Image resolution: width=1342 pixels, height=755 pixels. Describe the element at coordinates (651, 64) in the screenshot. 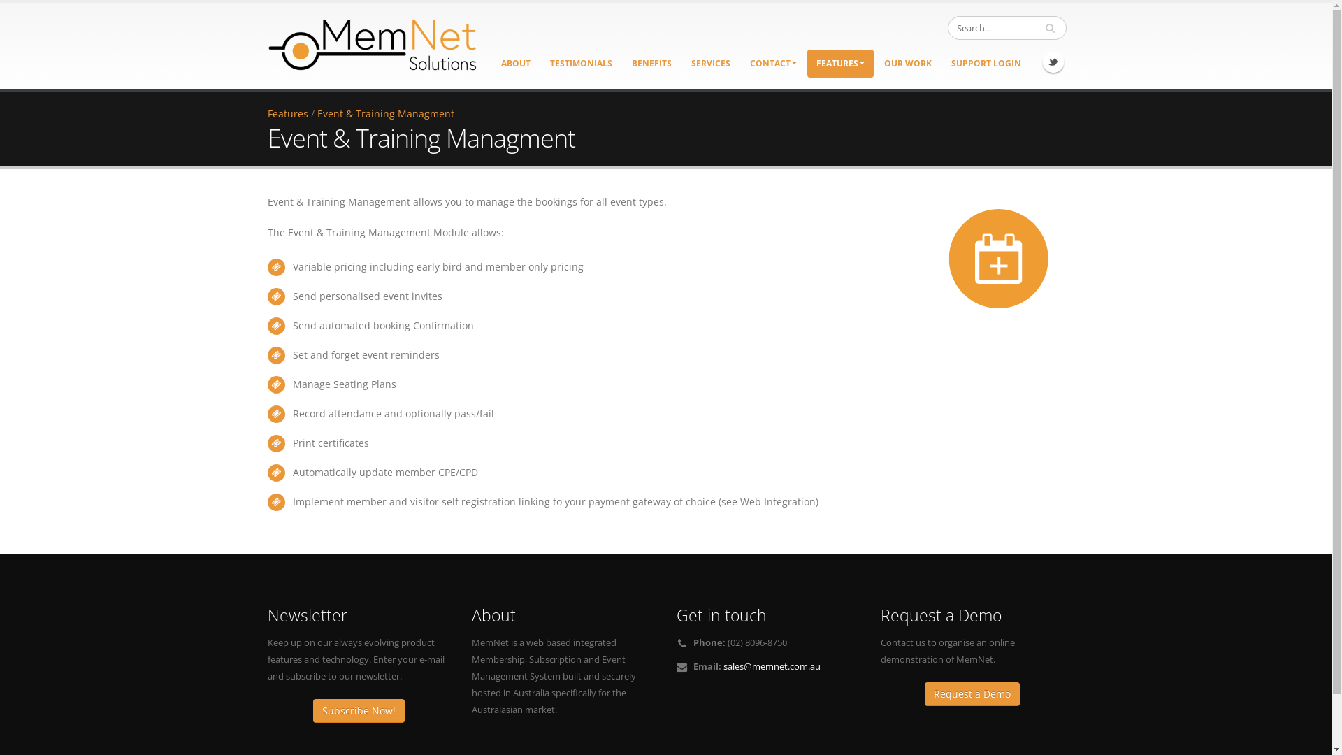

I see `BENEFITS` at that location.